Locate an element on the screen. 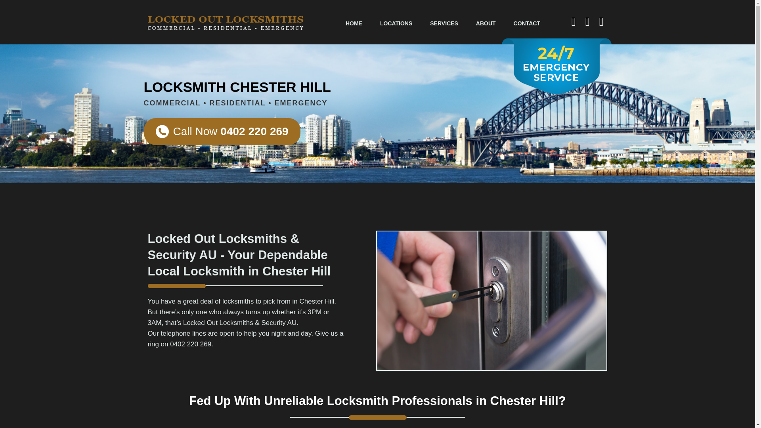  0402 220 269 is located at coordinates (190, 344).